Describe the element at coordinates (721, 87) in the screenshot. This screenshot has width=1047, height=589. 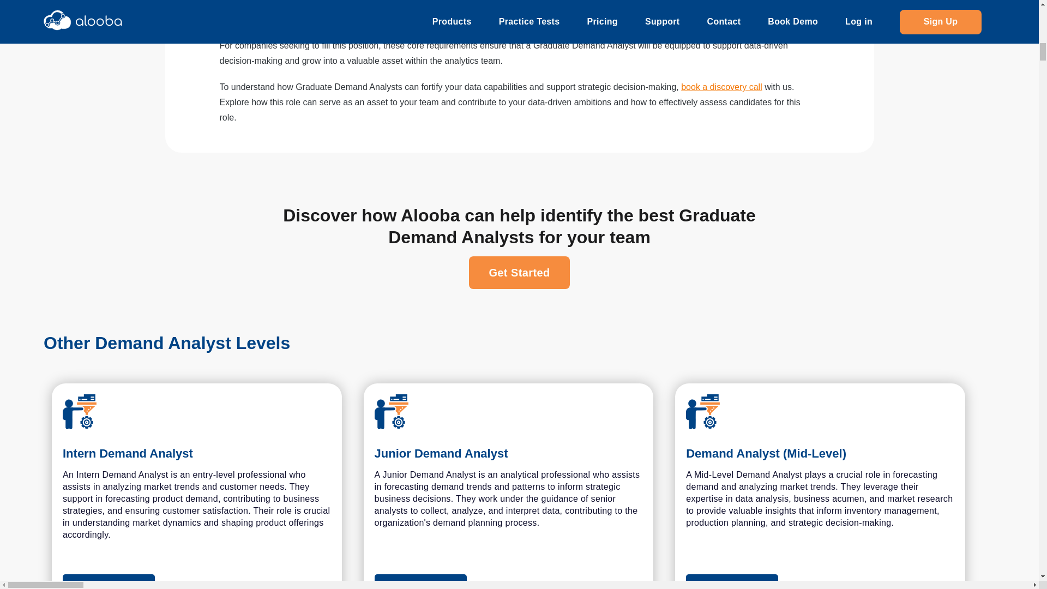
I see `book a discovery call` at that location.